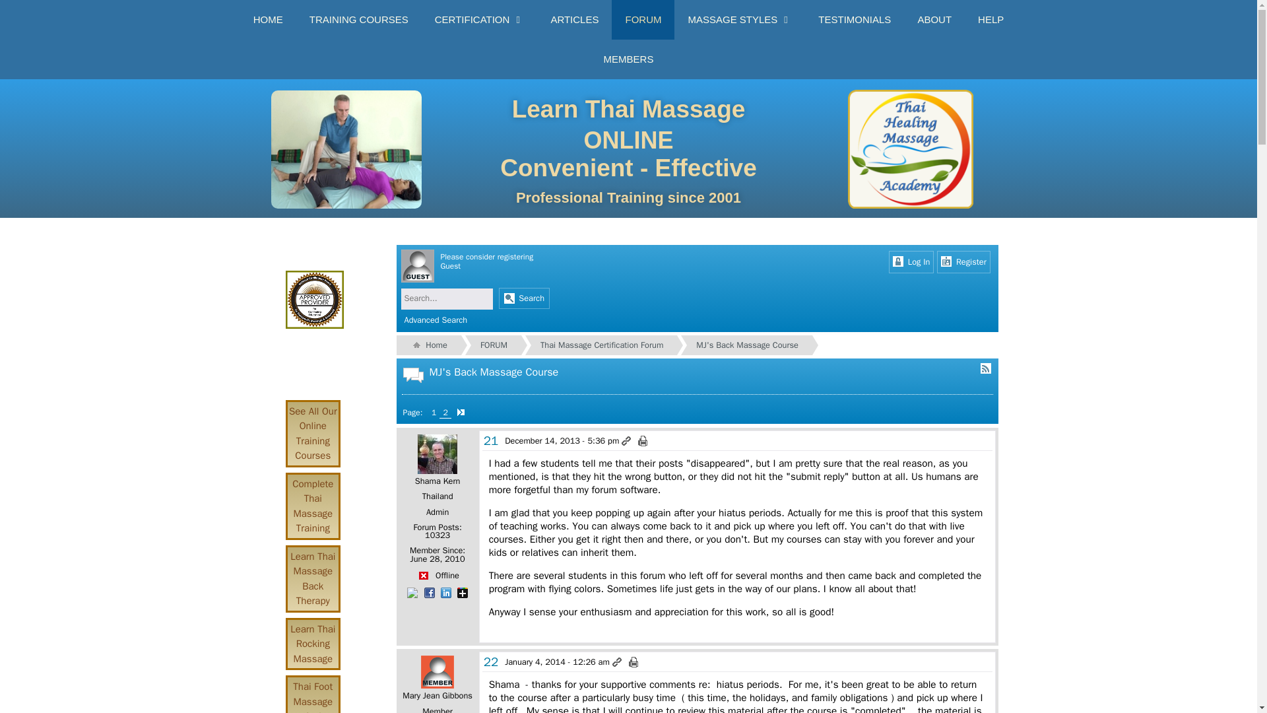 This screenshot has height=713, width=1267. What do you see at coordinates (413, 592) in the screenshot?
I see `Visit my website` at bounding box center [413, 592].